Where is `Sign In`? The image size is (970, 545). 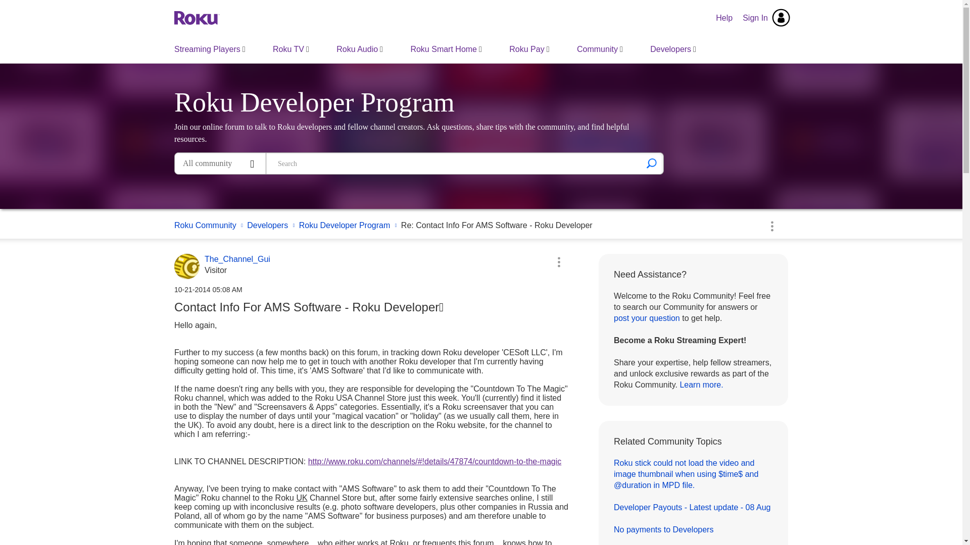
Sign In is located at coordinates (766, 18).